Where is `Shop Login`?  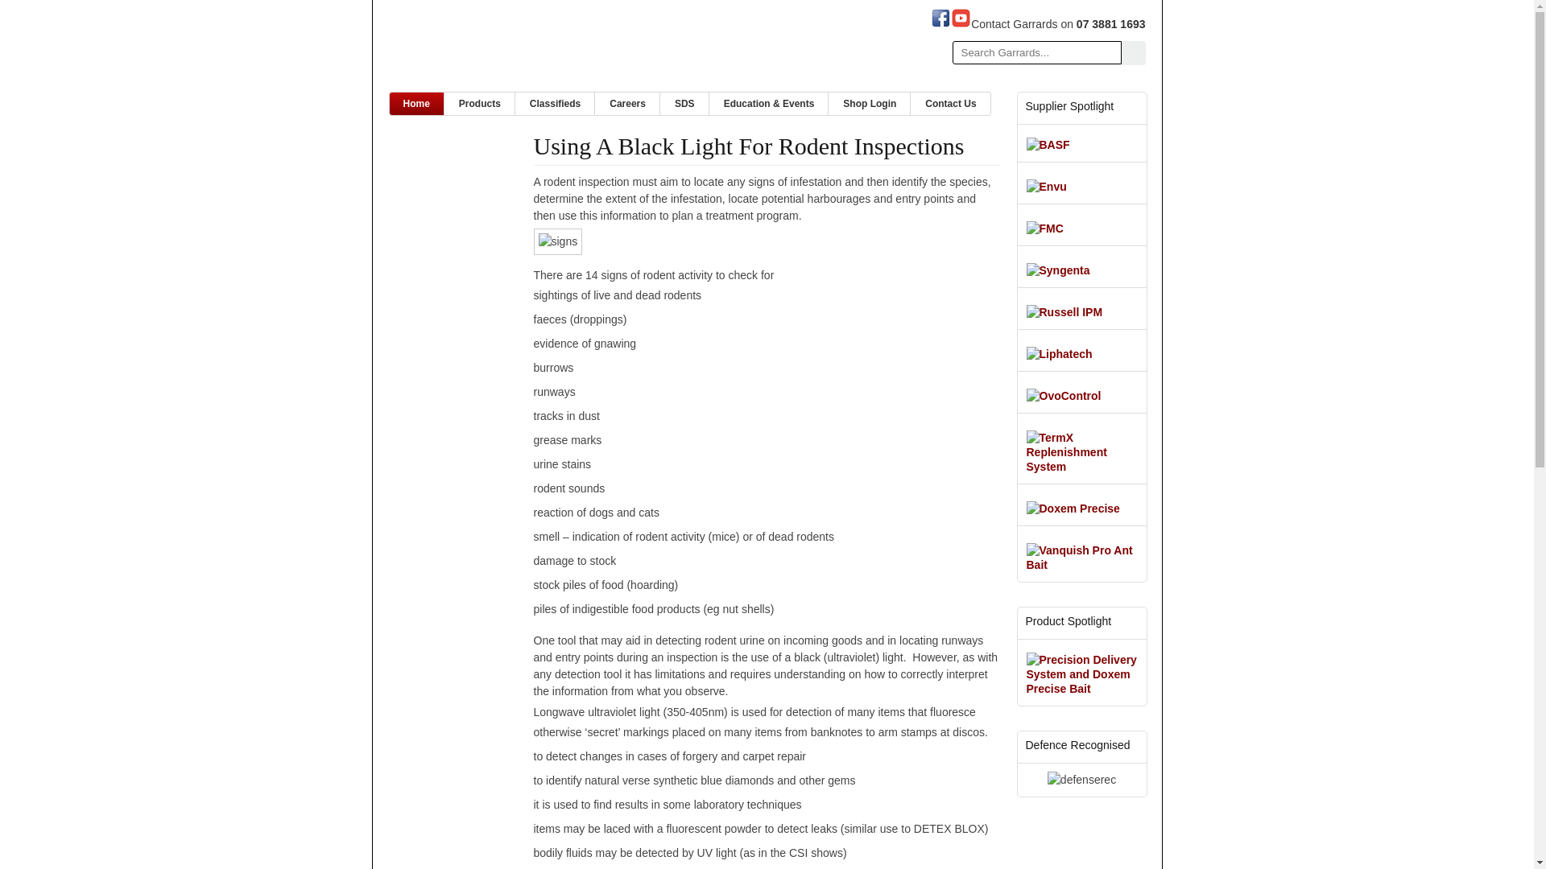 Shop Login is located at coordinates (870, 104).